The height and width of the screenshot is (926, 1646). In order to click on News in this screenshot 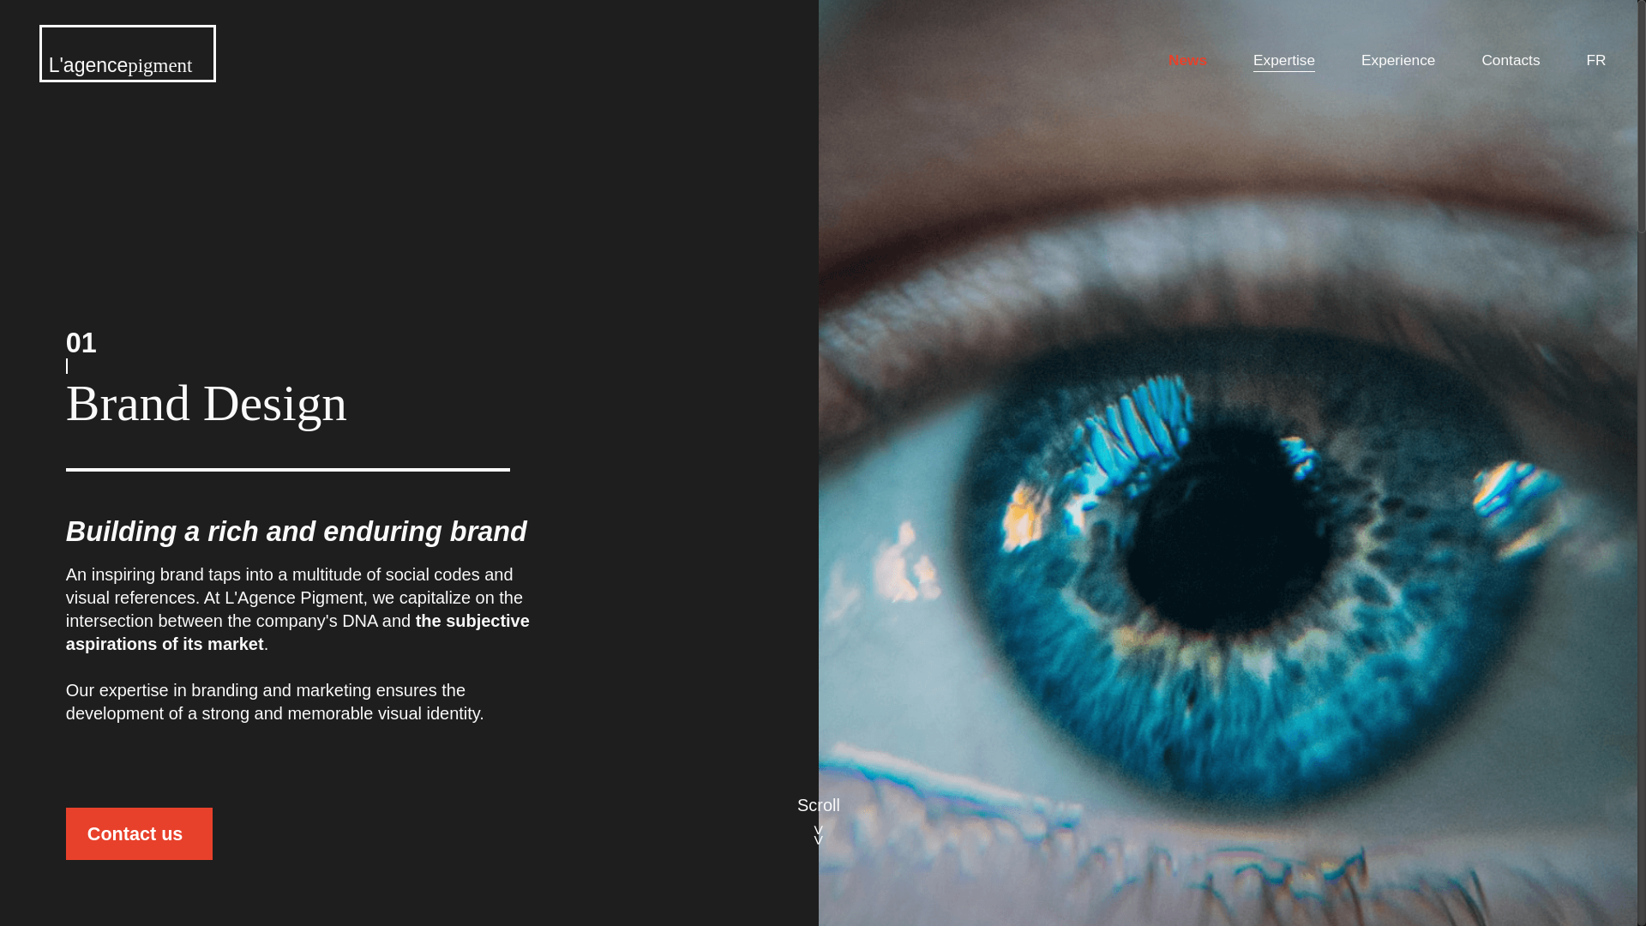, I will do `click(1187, 60)`.